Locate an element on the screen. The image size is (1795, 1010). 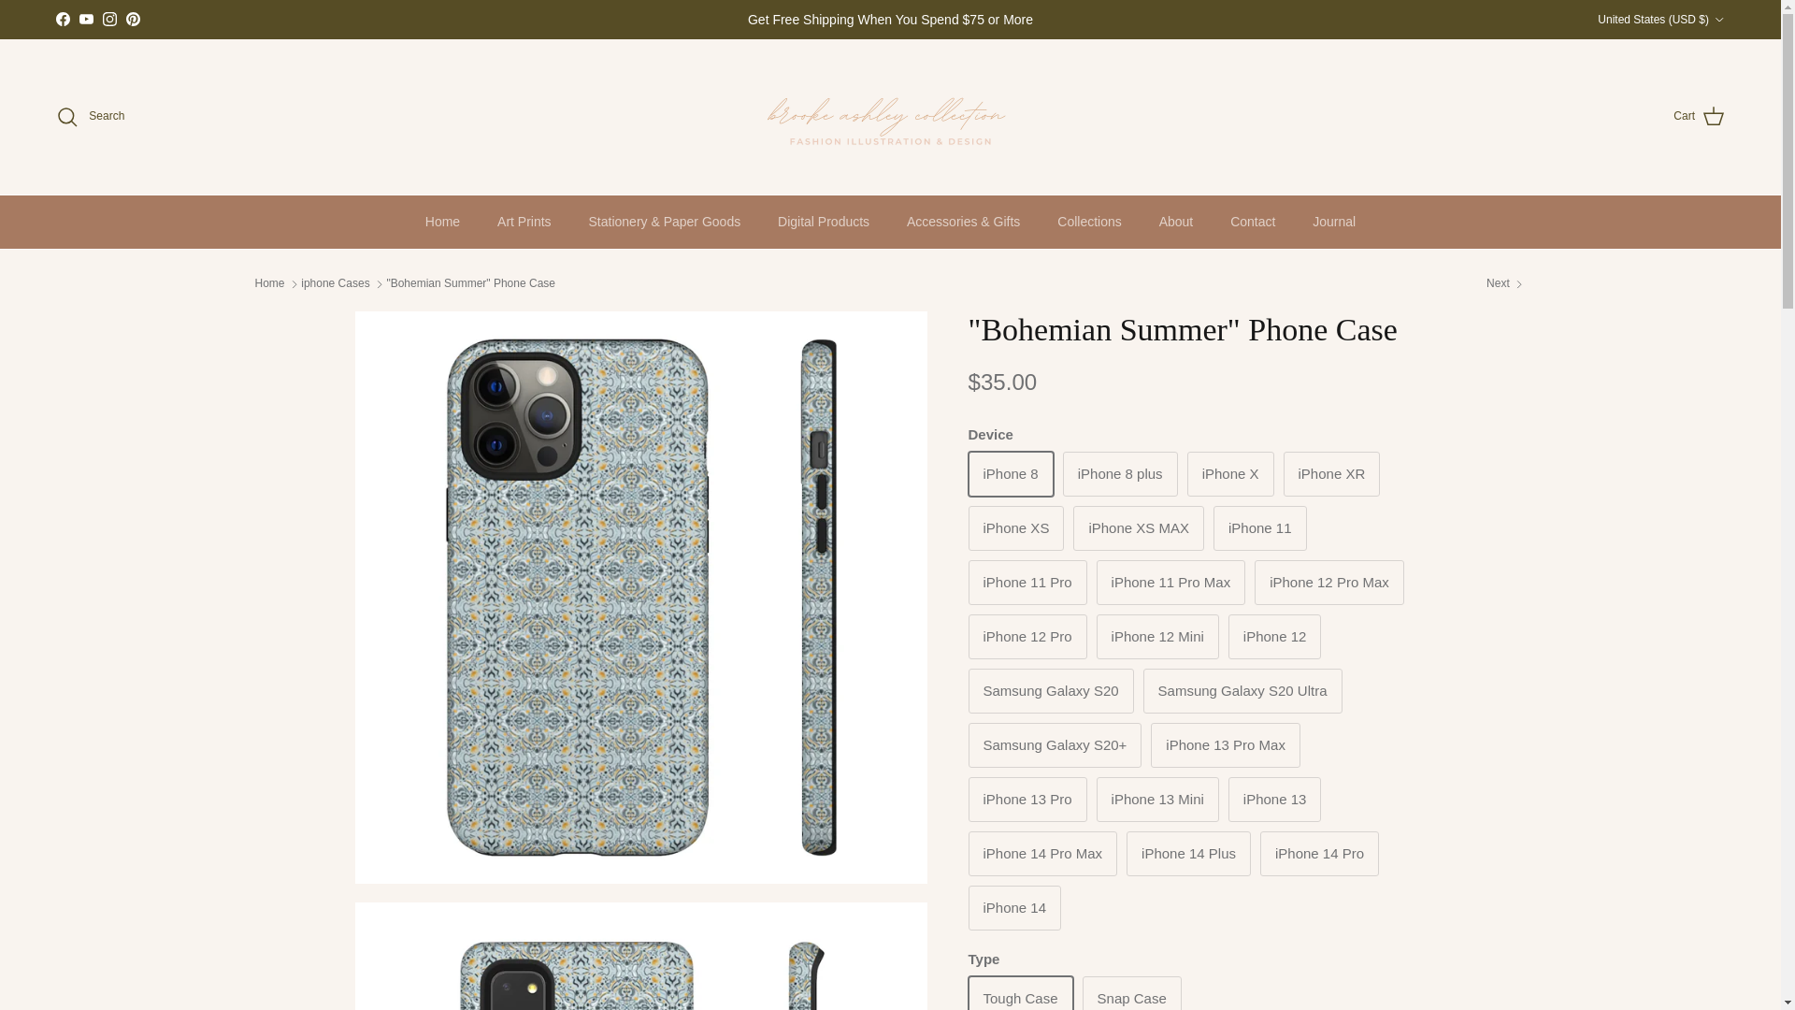
Instagram is located at coordinates (108, 19).